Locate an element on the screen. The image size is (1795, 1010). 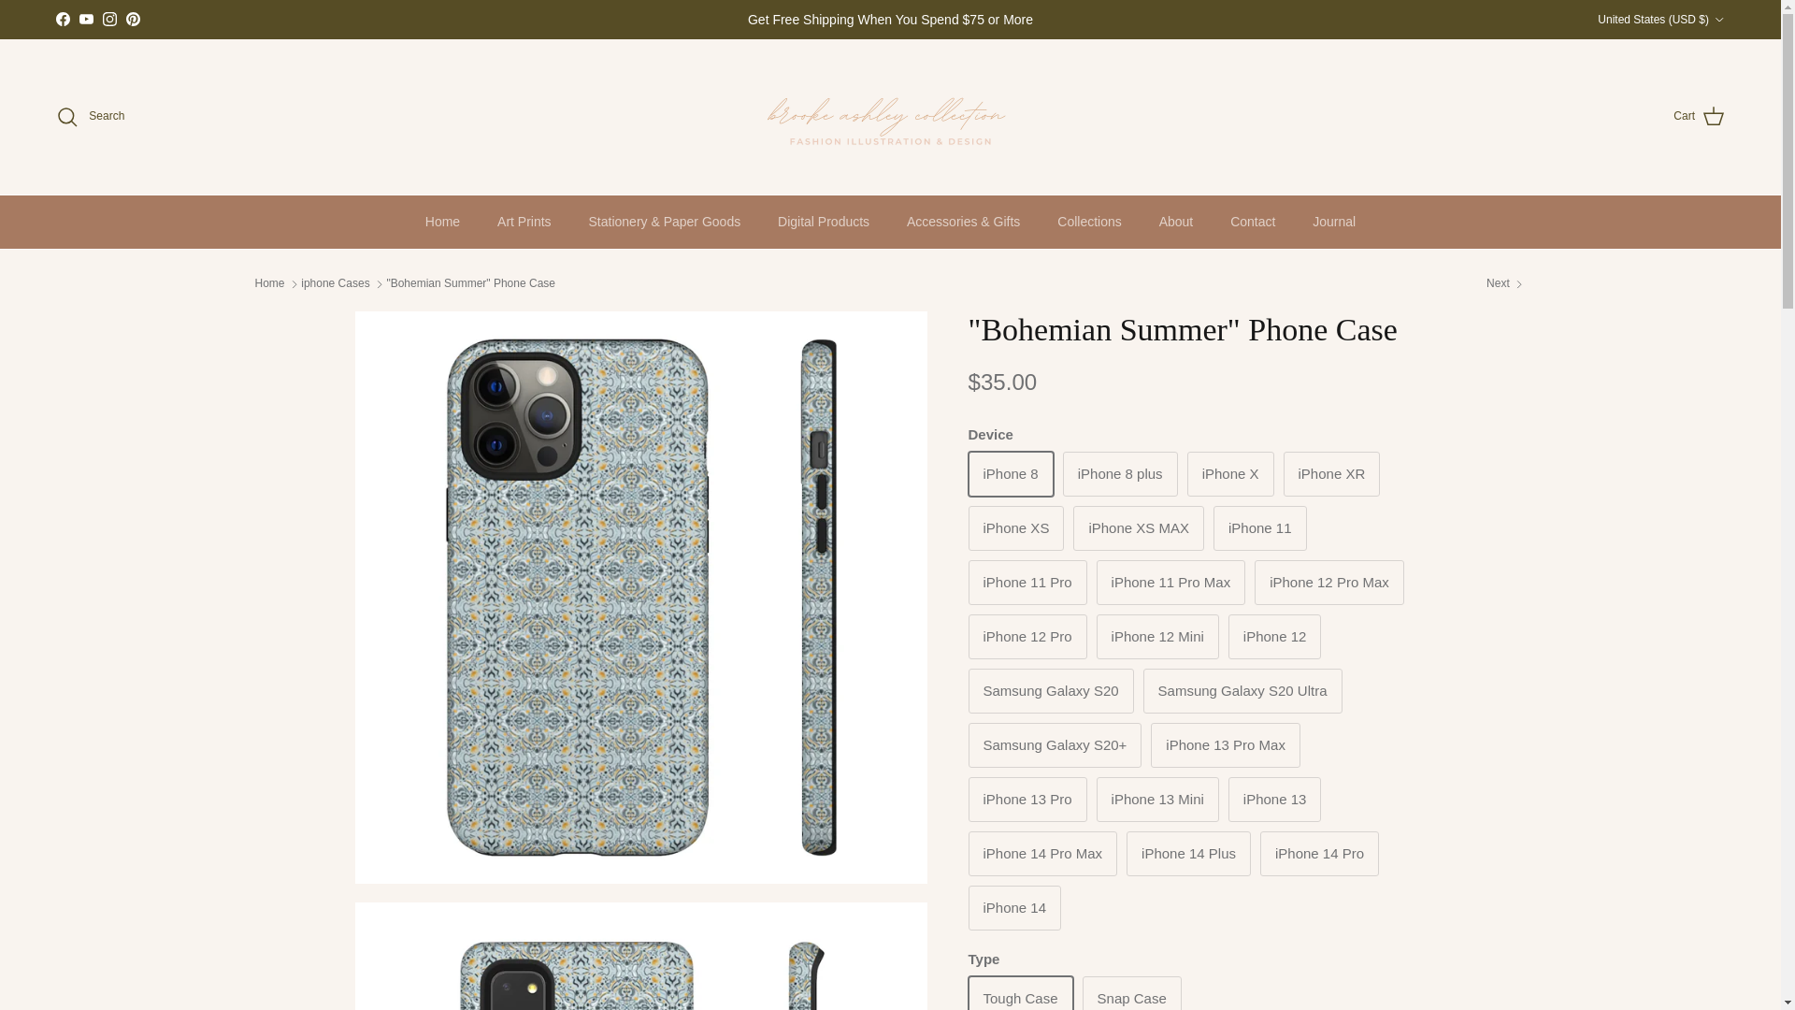
Instagram is located at coordinates (108, 19).